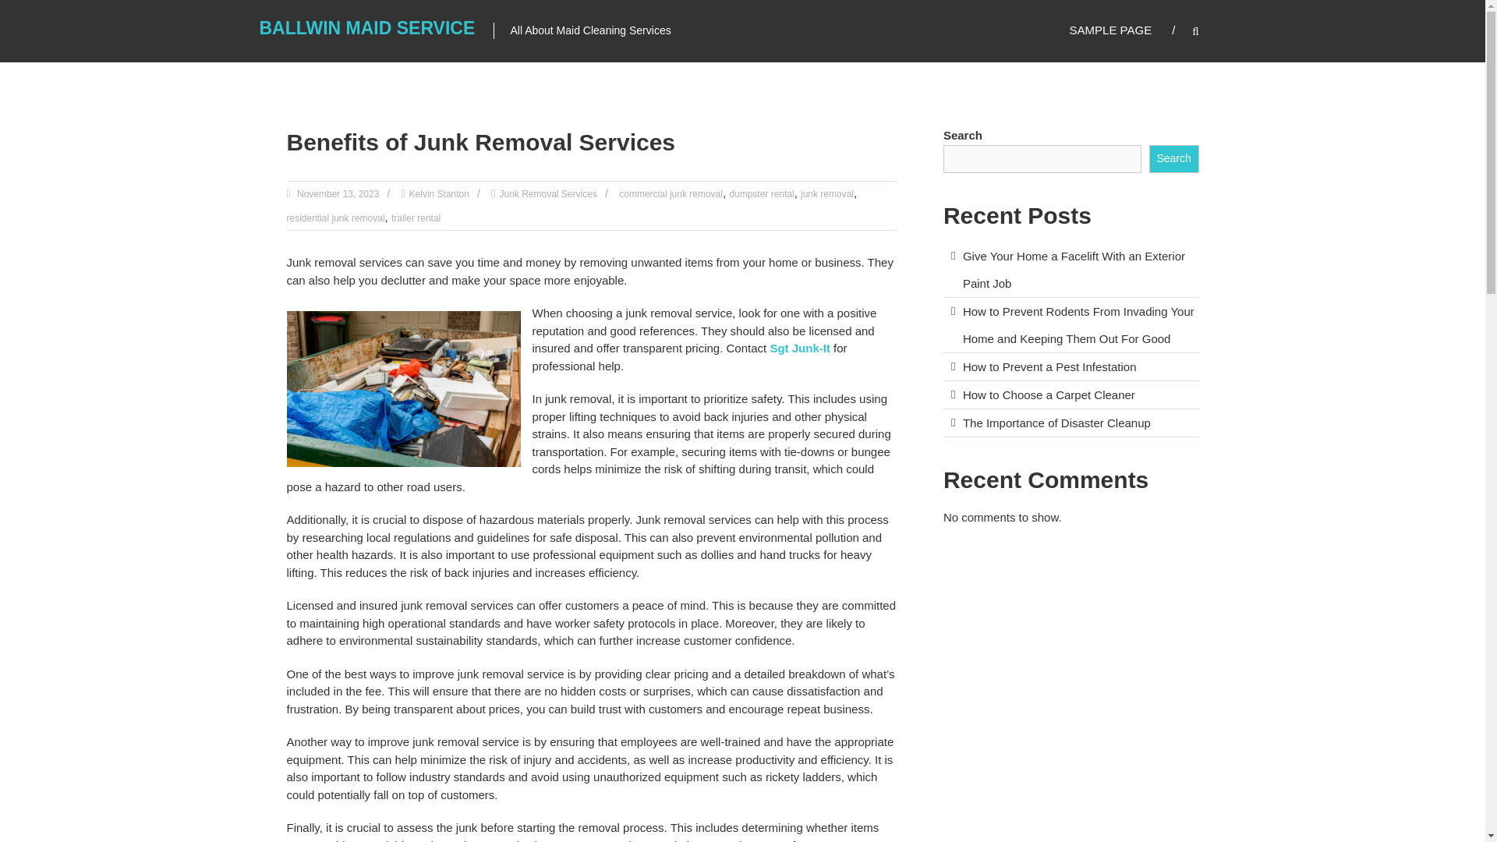 This screenshot has height=842, width=1497. Describe the element at coordinates (337, 193) in the screenshot. I see `November 13, 2023` at that location.